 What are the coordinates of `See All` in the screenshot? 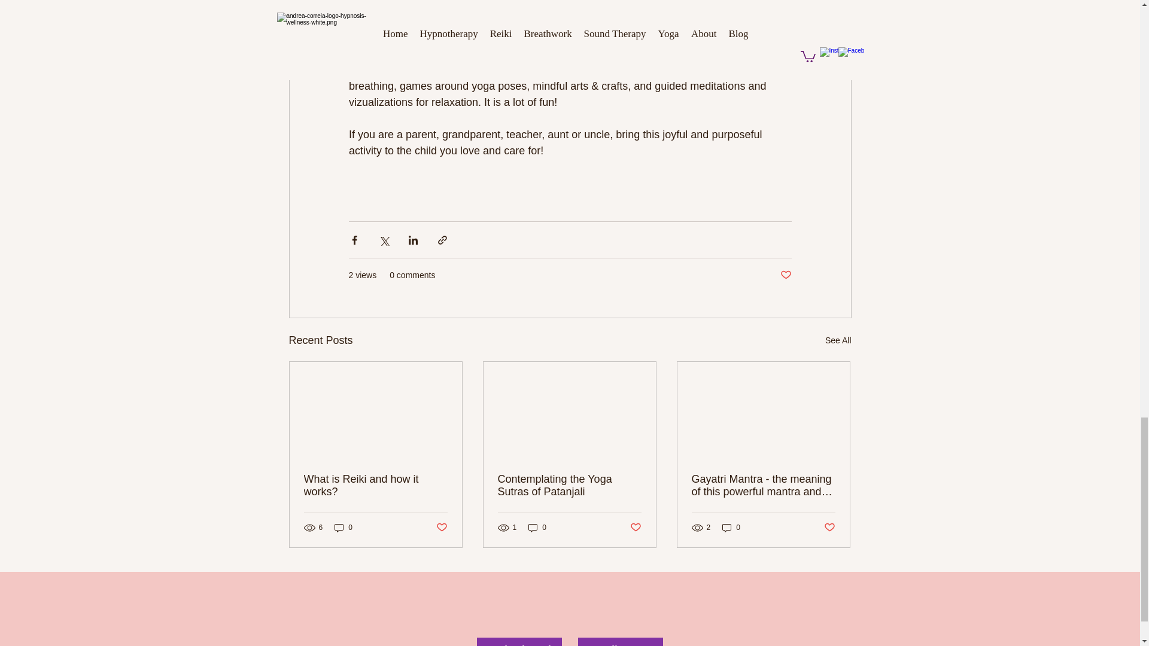 It's located at (838, 341).